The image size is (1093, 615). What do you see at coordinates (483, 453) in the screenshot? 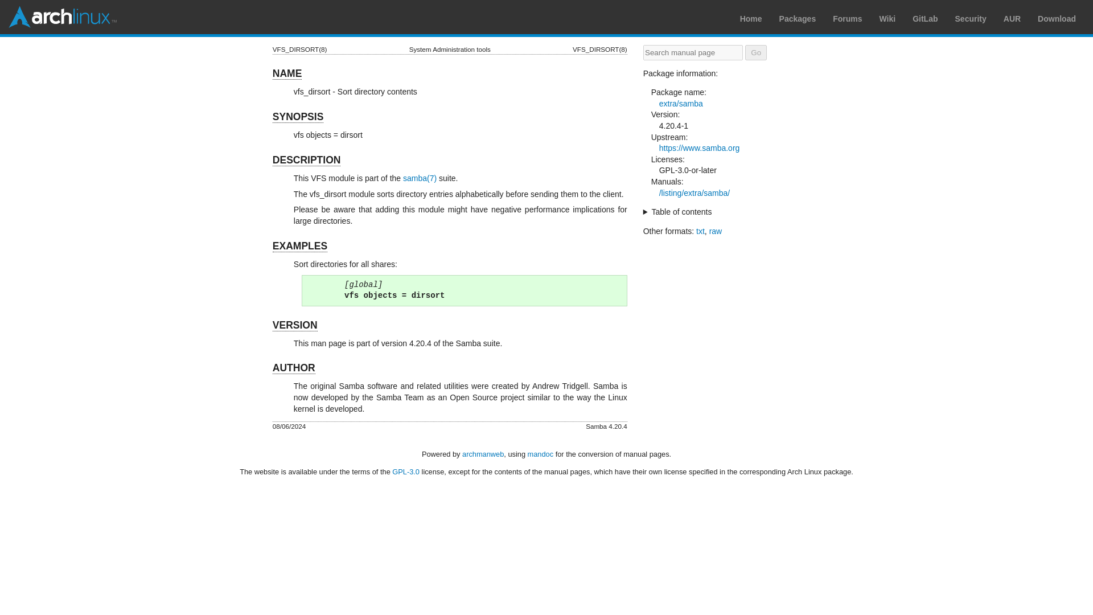
I see `archmanweb` at bounding box center [483, 453].